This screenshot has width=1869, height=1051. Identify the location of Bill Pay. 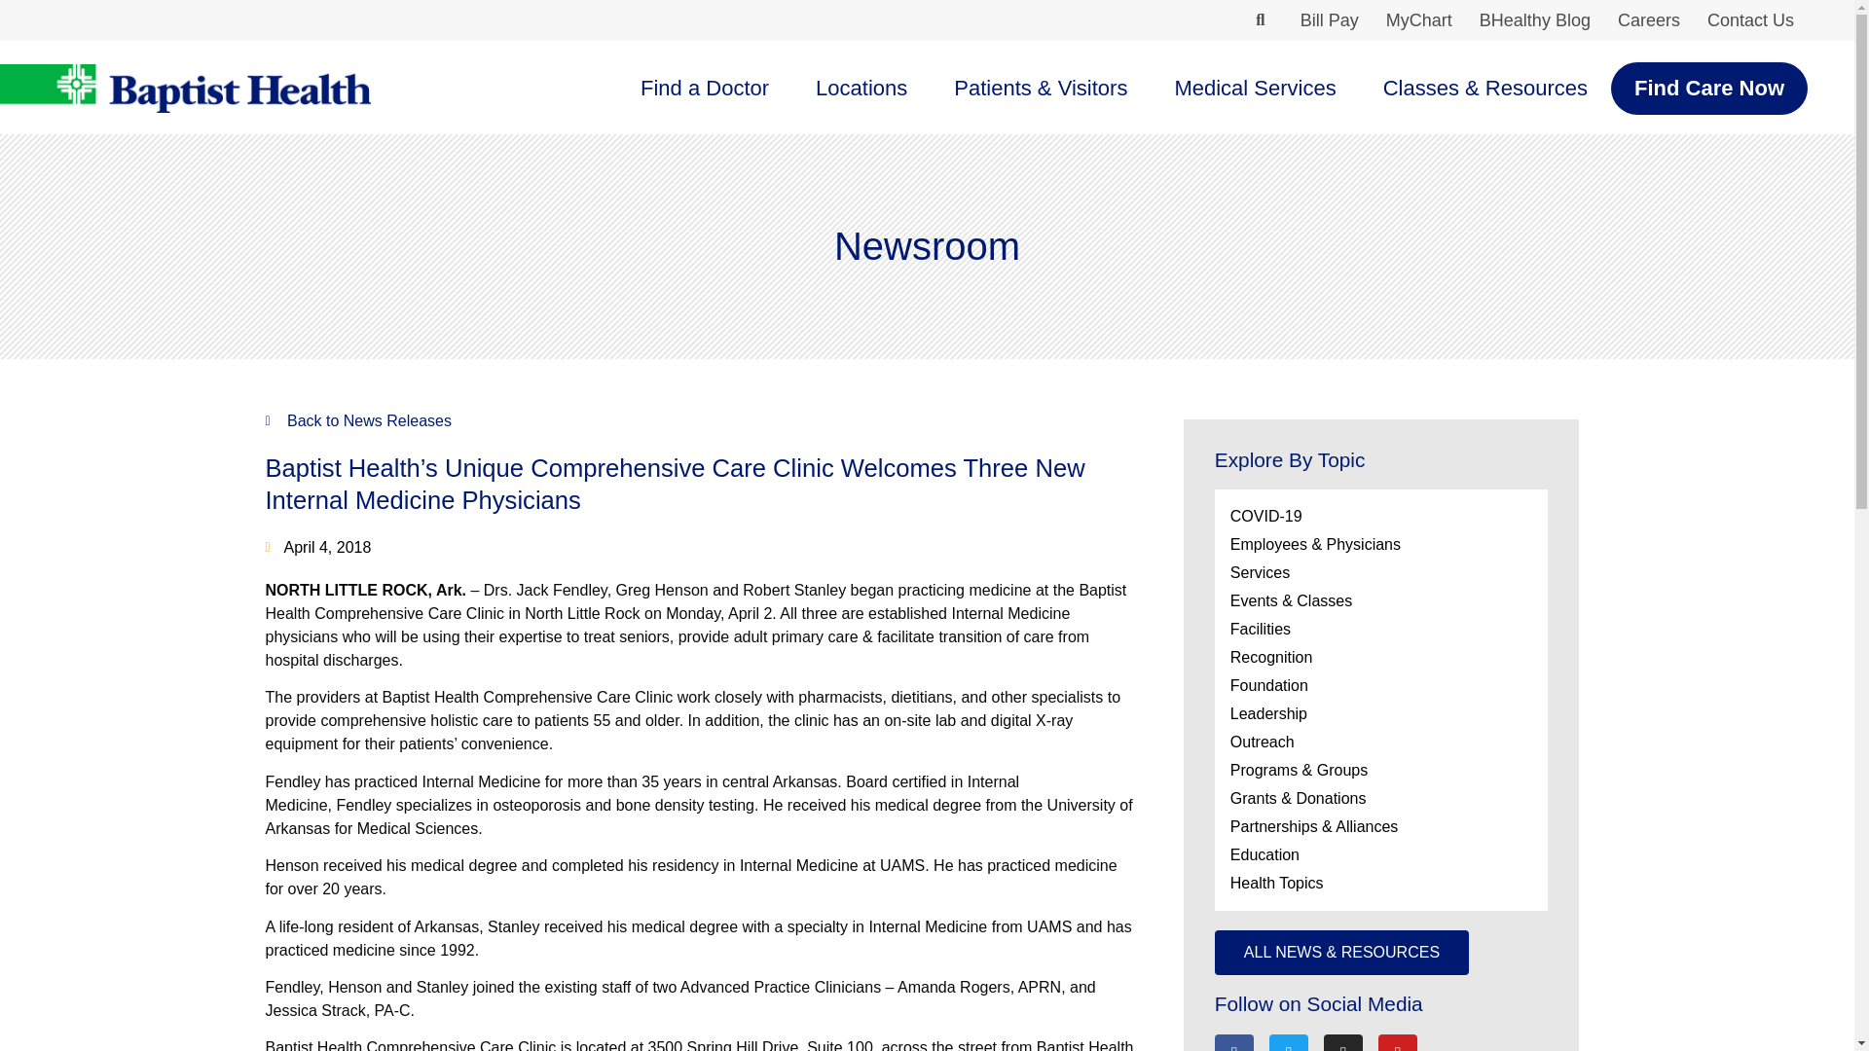
(1330, 20).